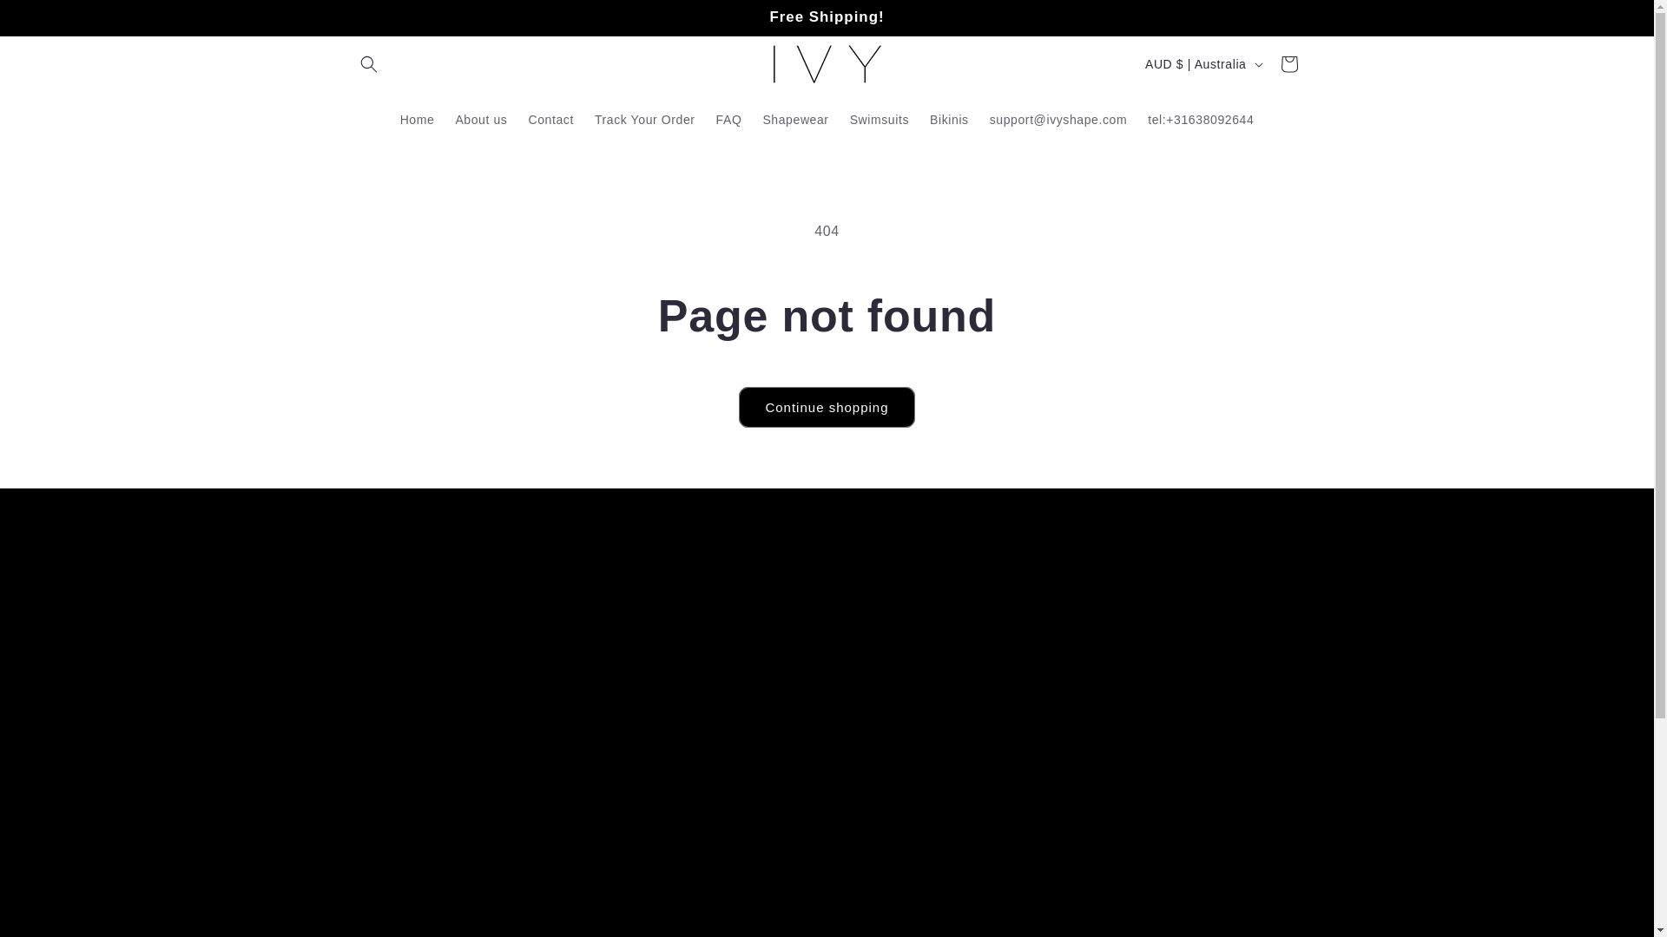  Describe the element at coordinates (885, 738) in the screenshot. I see `Privacy Policy` at that location.